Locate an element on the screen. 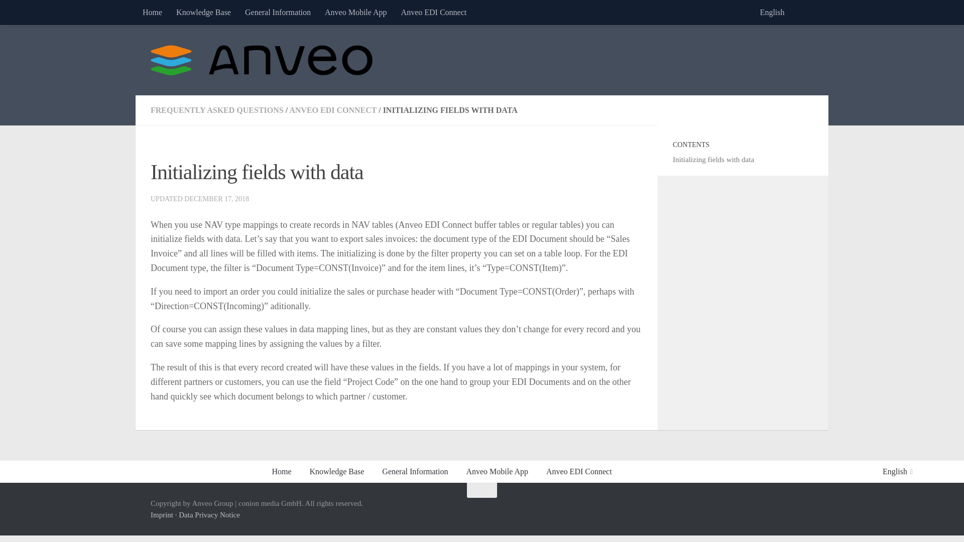 The image size is (964, 542). English is located at coordinates (774, 12).